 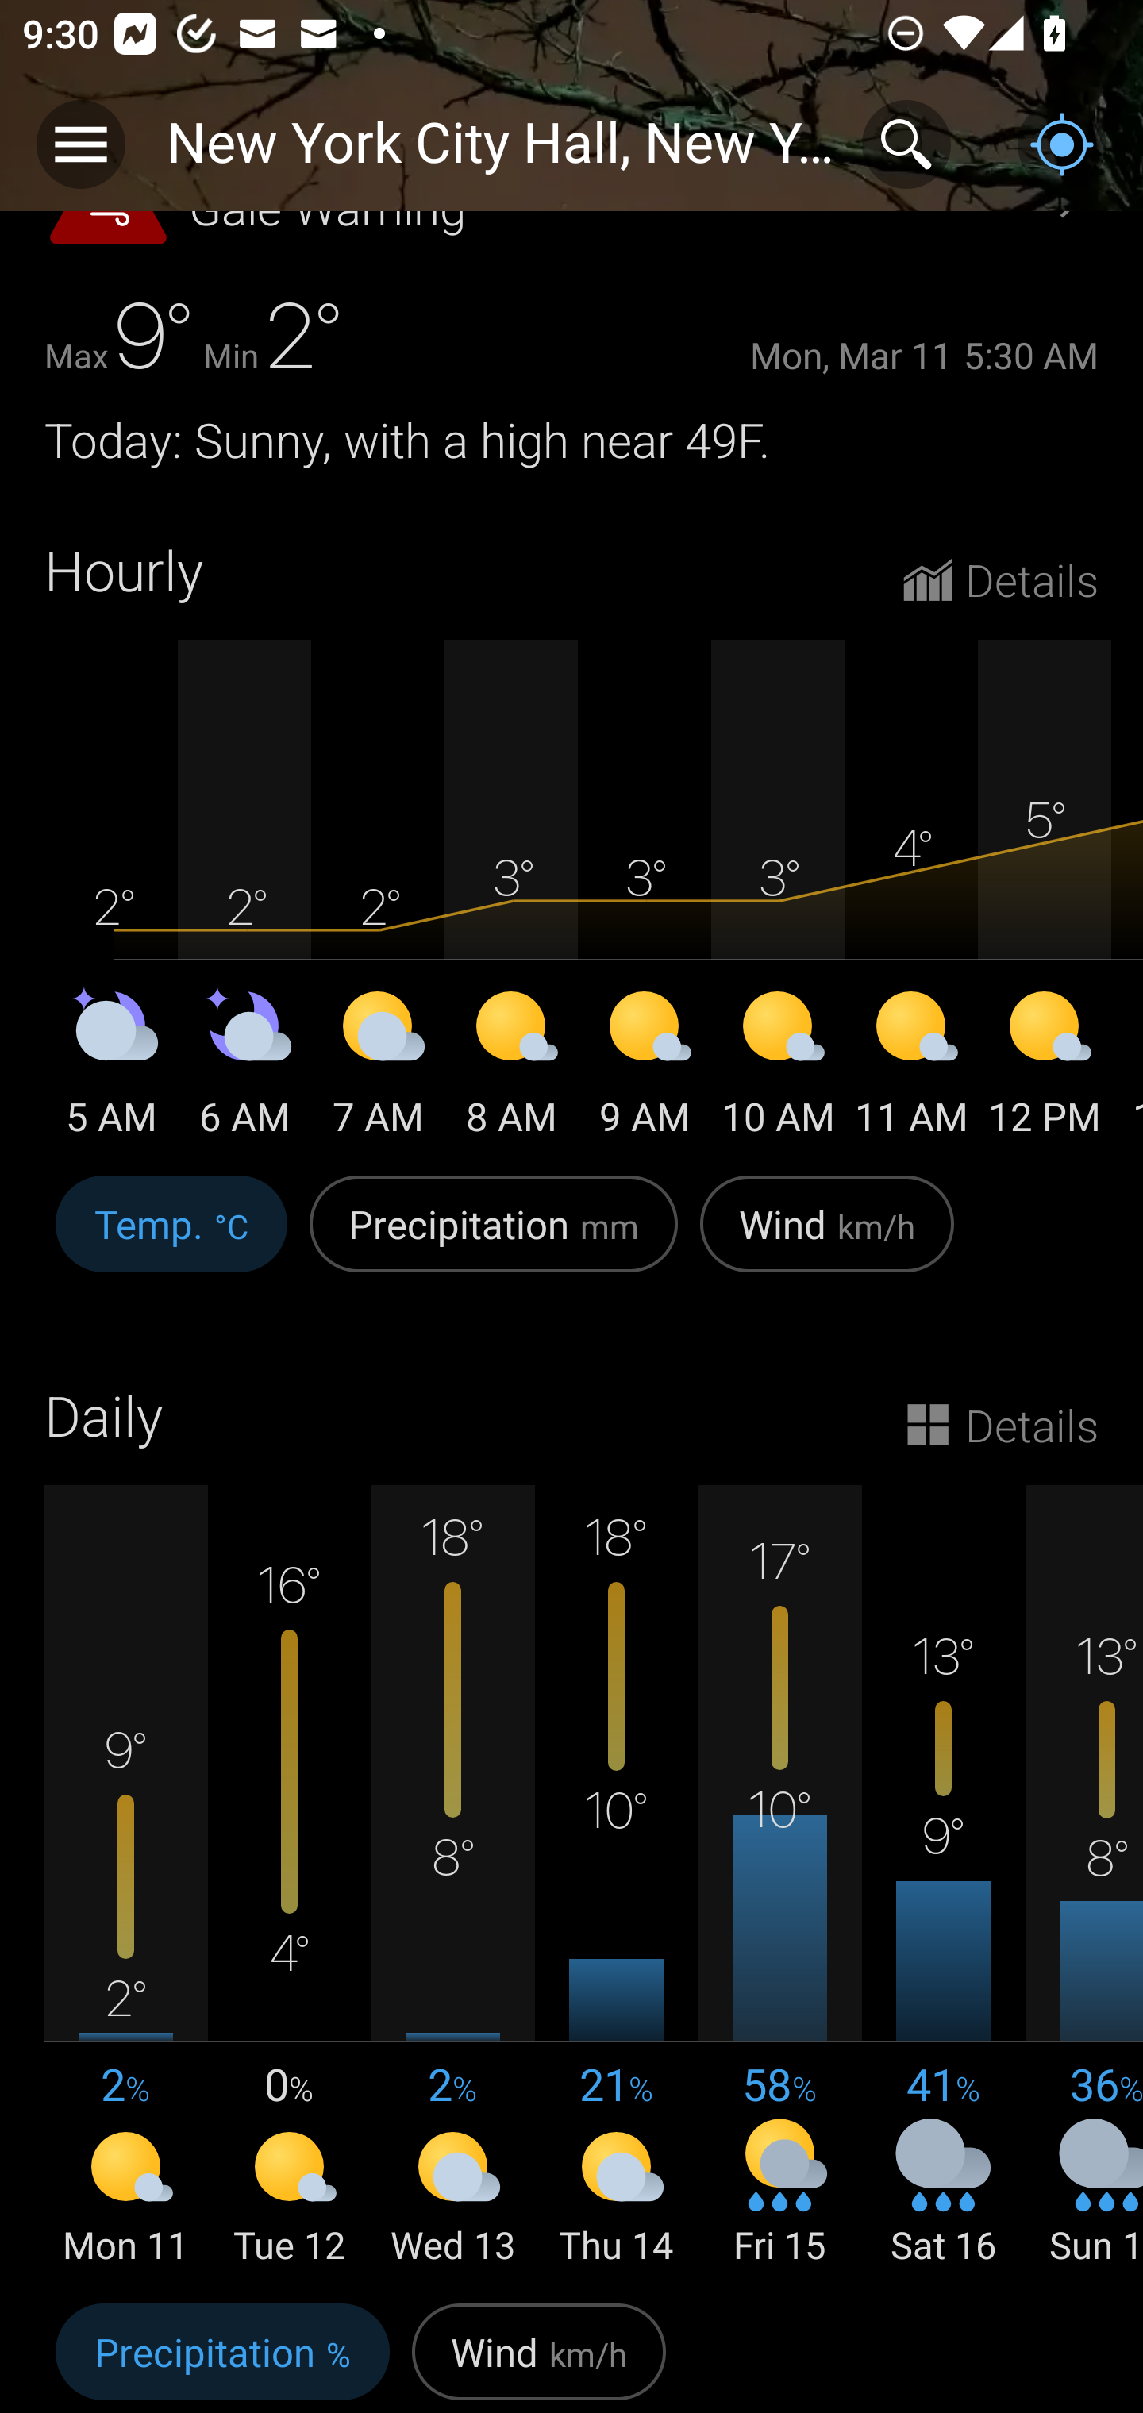 I want to click on Wind km/h, so click(x=538, y=2353).